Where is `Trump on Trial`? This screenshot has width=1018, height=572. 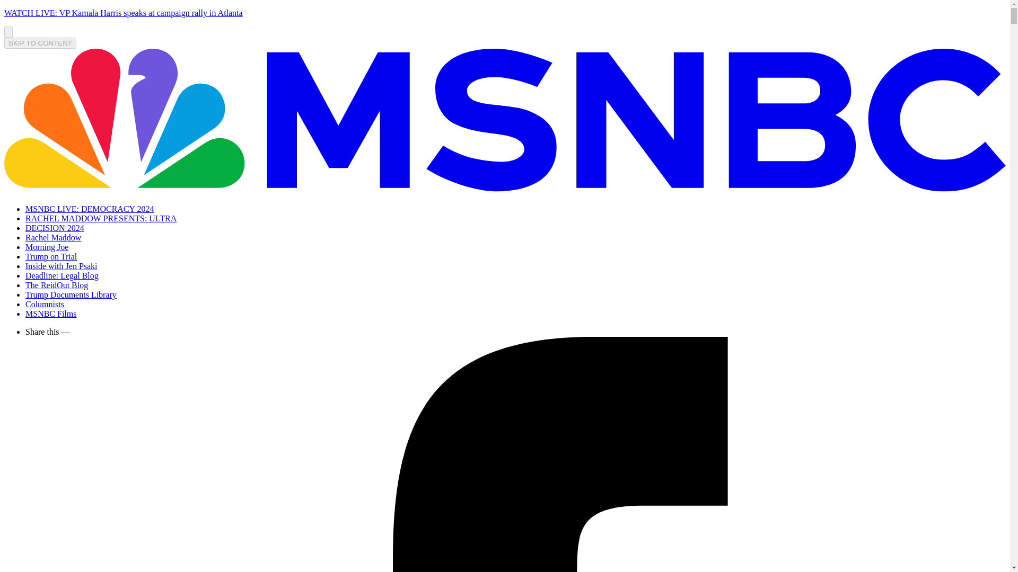
Trump on Trial is located at coordinates (51, 256).